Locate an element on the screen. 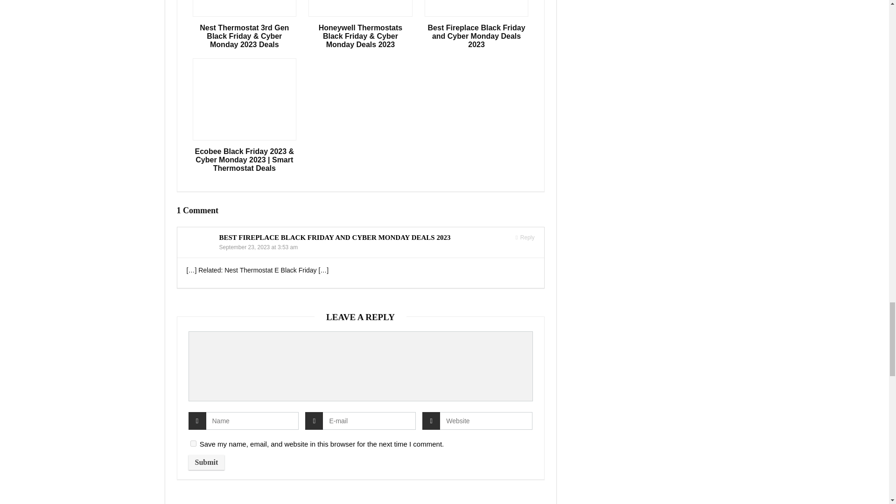 This screenshot has width=896, height=504. yes is located at coordinates (193, 443).